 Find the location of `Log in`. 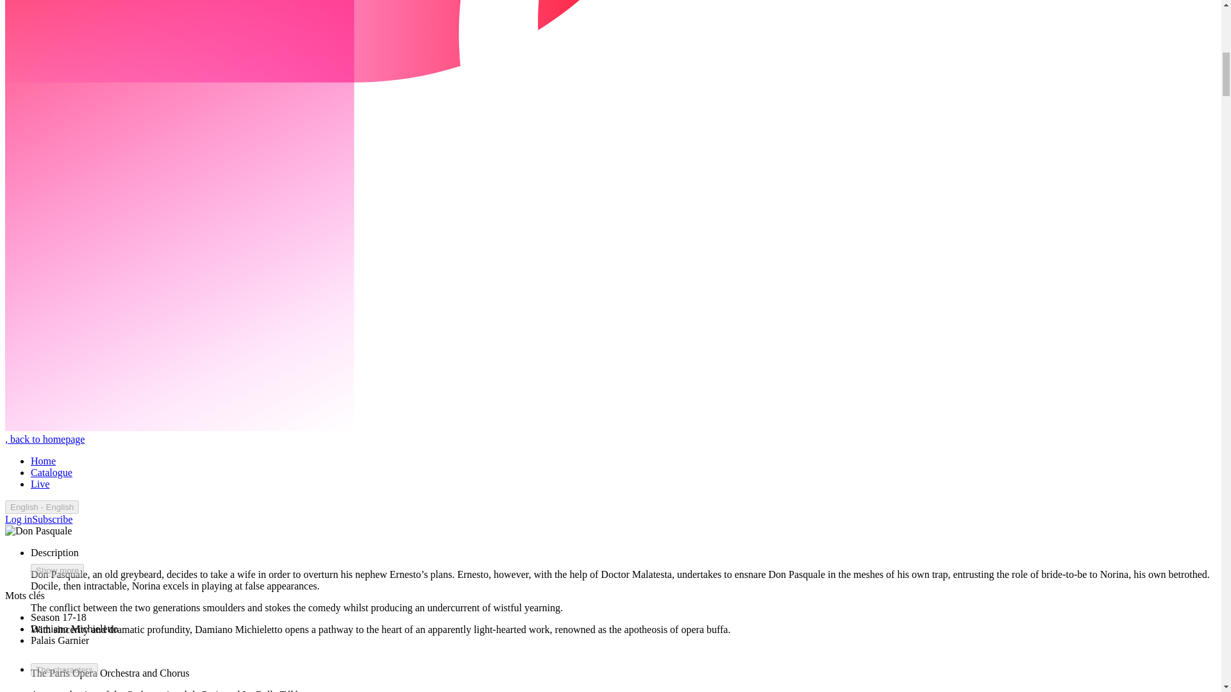

Log in is located at coordinates (18, 519).